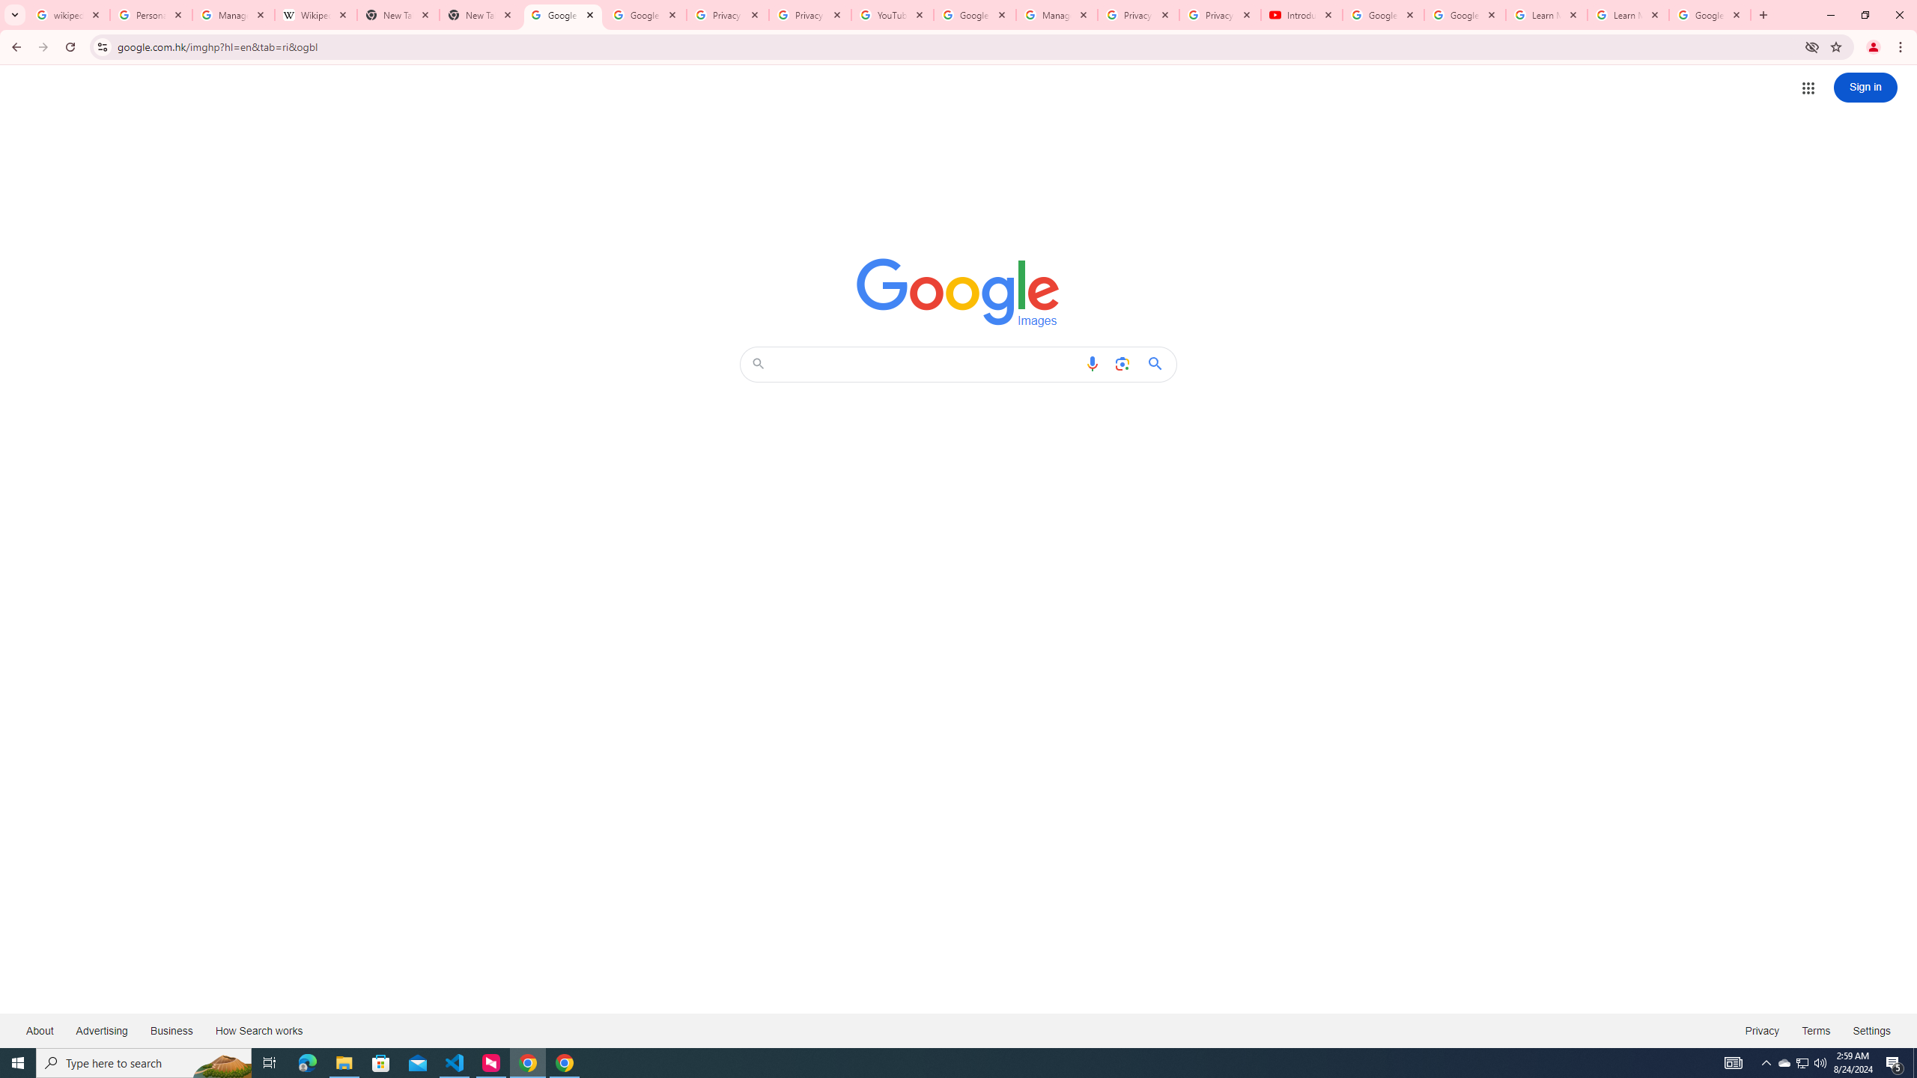  Describe the element at coordinates (316, 15) in the screenshot. I see `Wikipedia:Edit requests - Wikipedia` at that location.